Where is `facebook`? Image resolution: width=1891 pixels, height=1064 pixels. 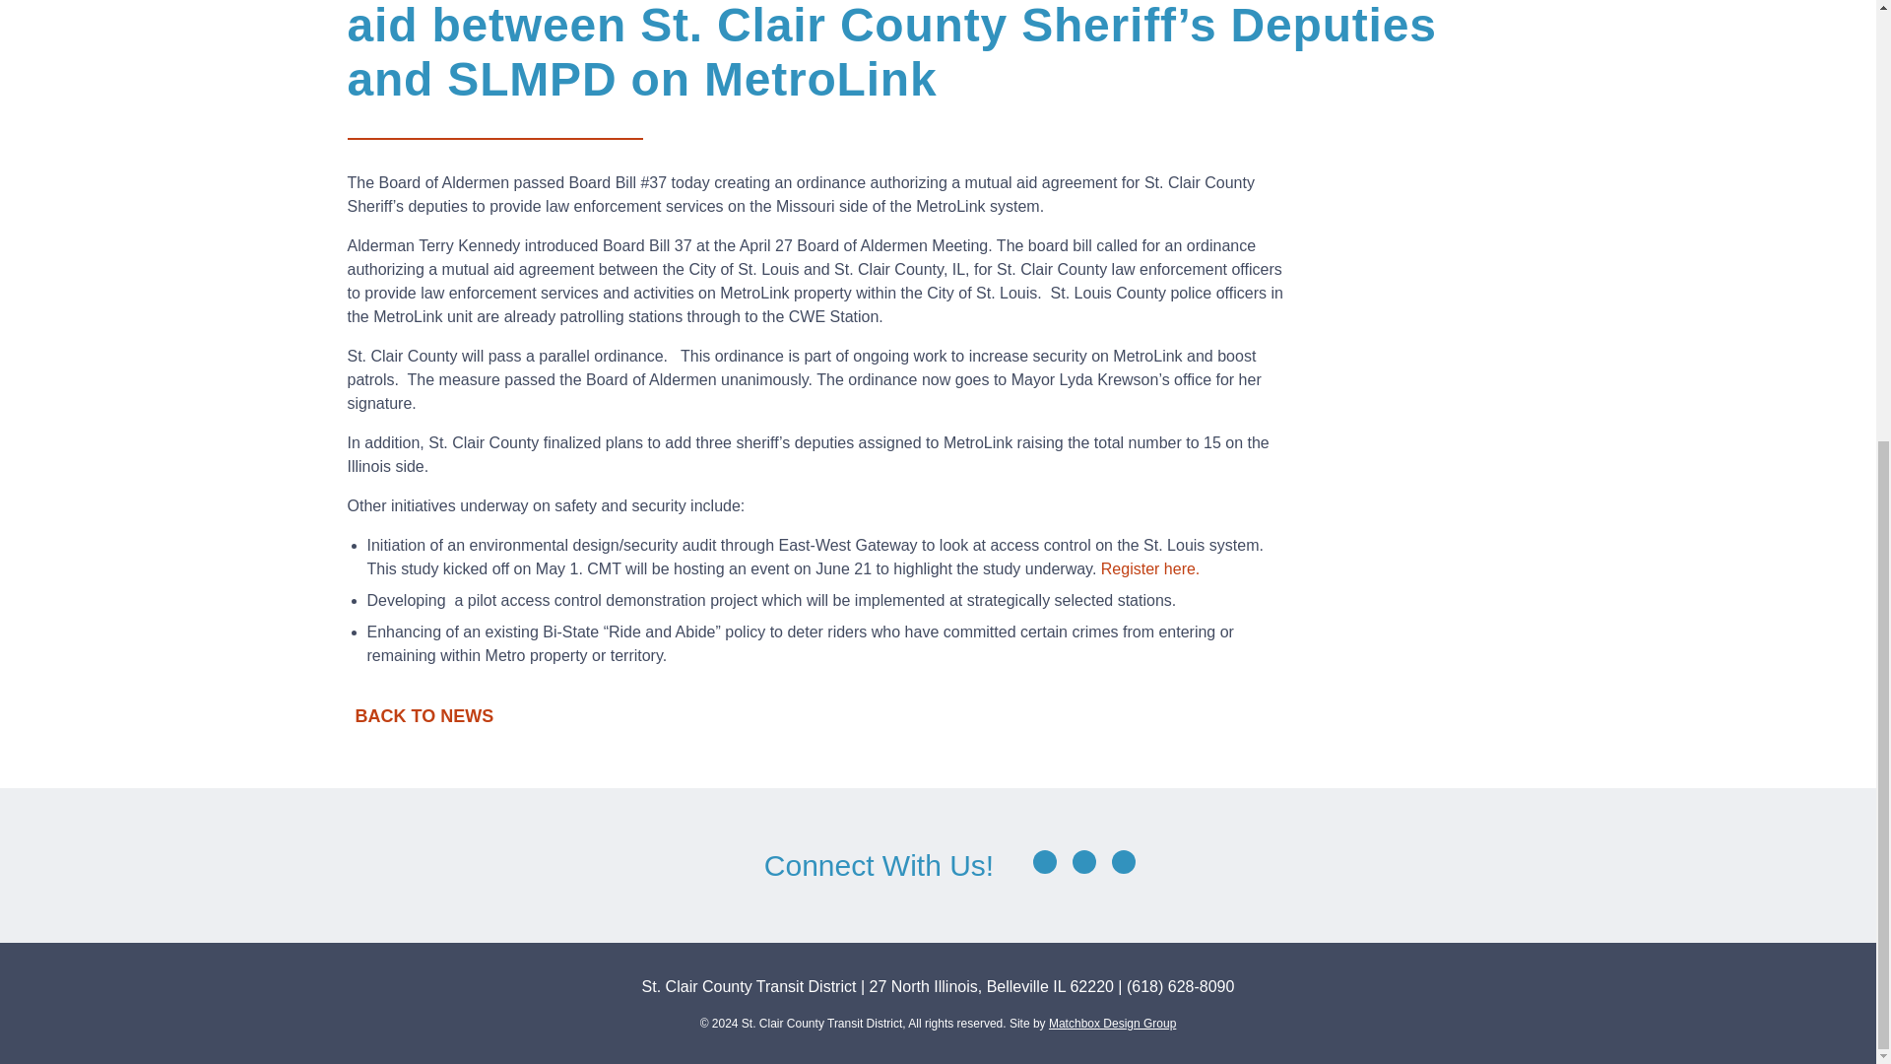 facebook is located at coordinates (1044, 861).